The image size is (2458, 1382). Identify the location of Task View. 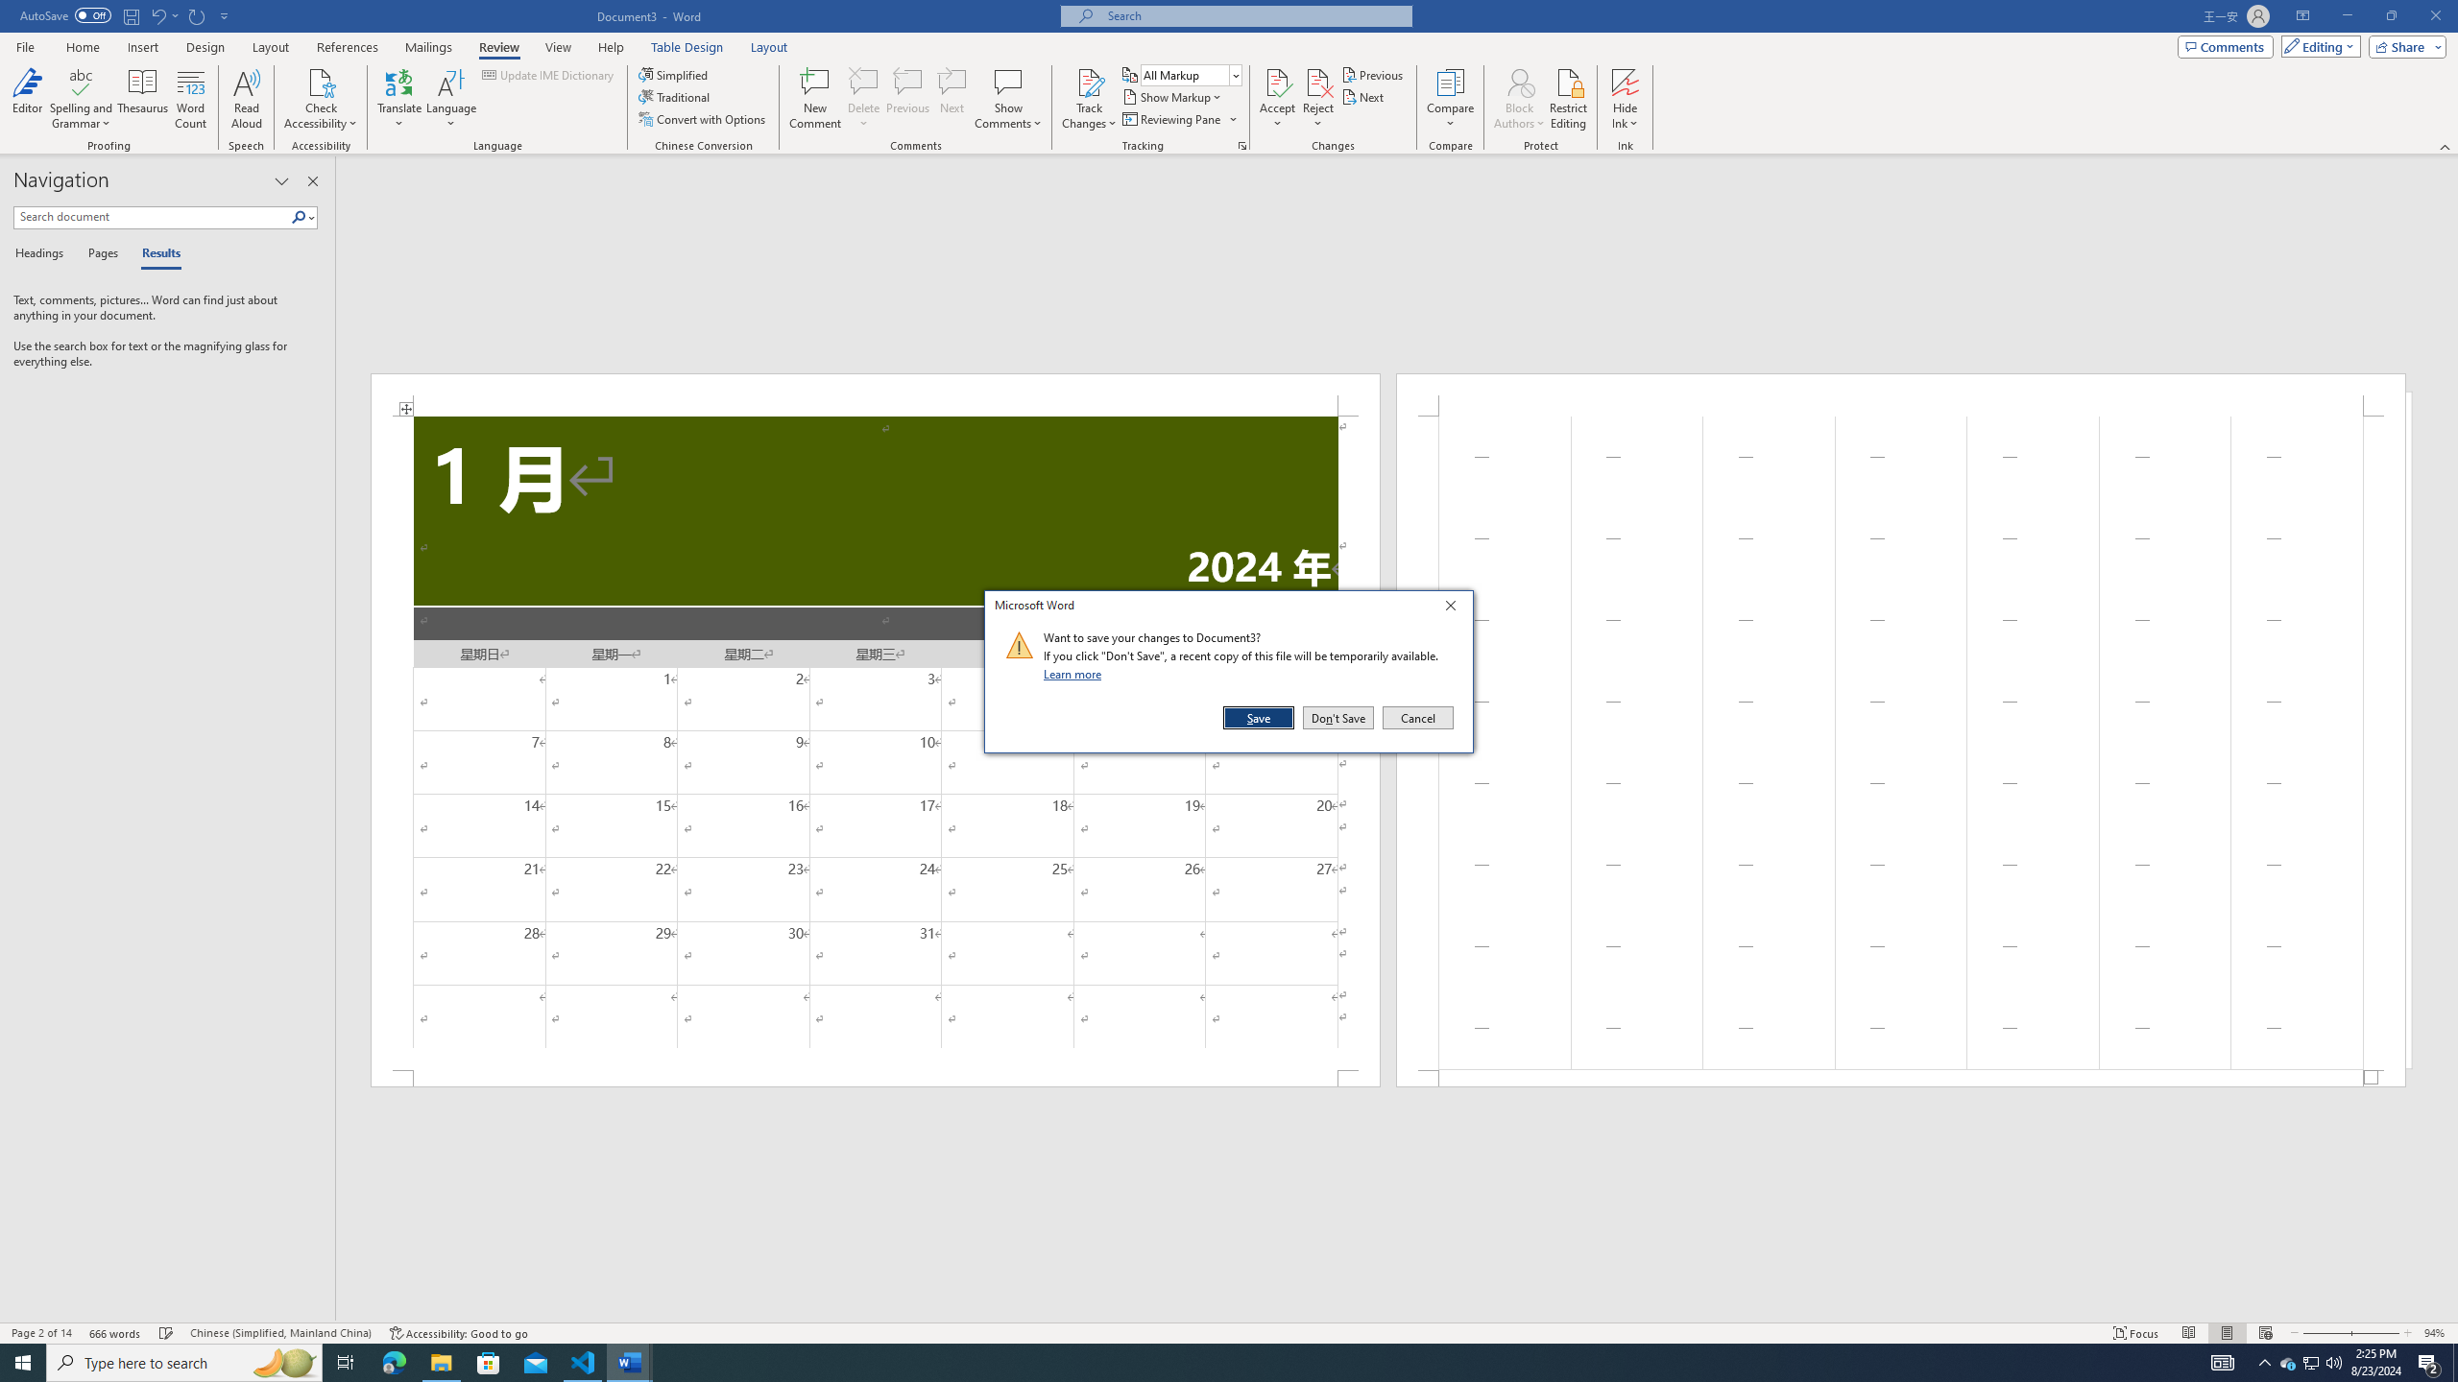
(346, 1363).